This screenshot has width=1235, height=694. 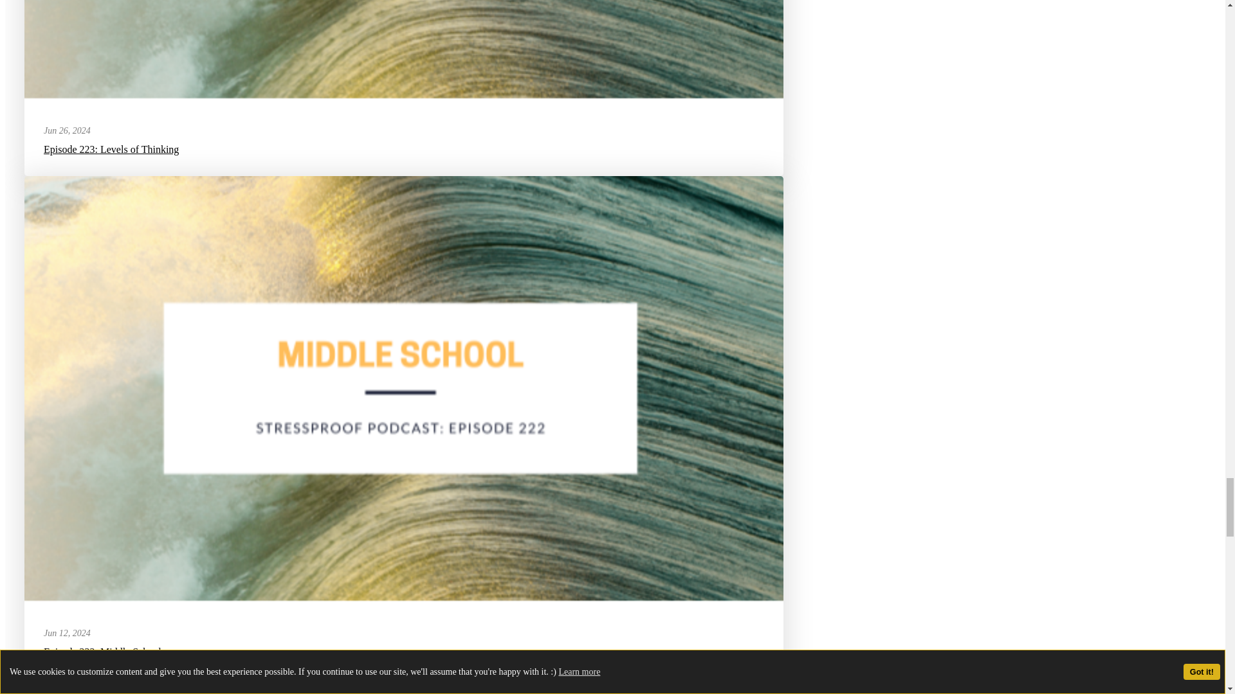 What do you see at coordinates (102, 652) in the screenshot?
I see `Episode 222: Middle School` at bounding box center [102, 652].